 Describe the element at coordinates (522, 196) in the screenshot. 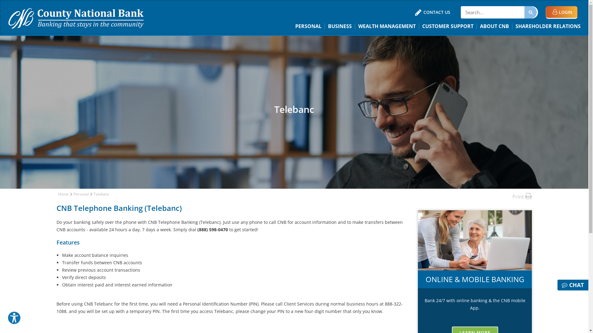

I see `Print` at that location.